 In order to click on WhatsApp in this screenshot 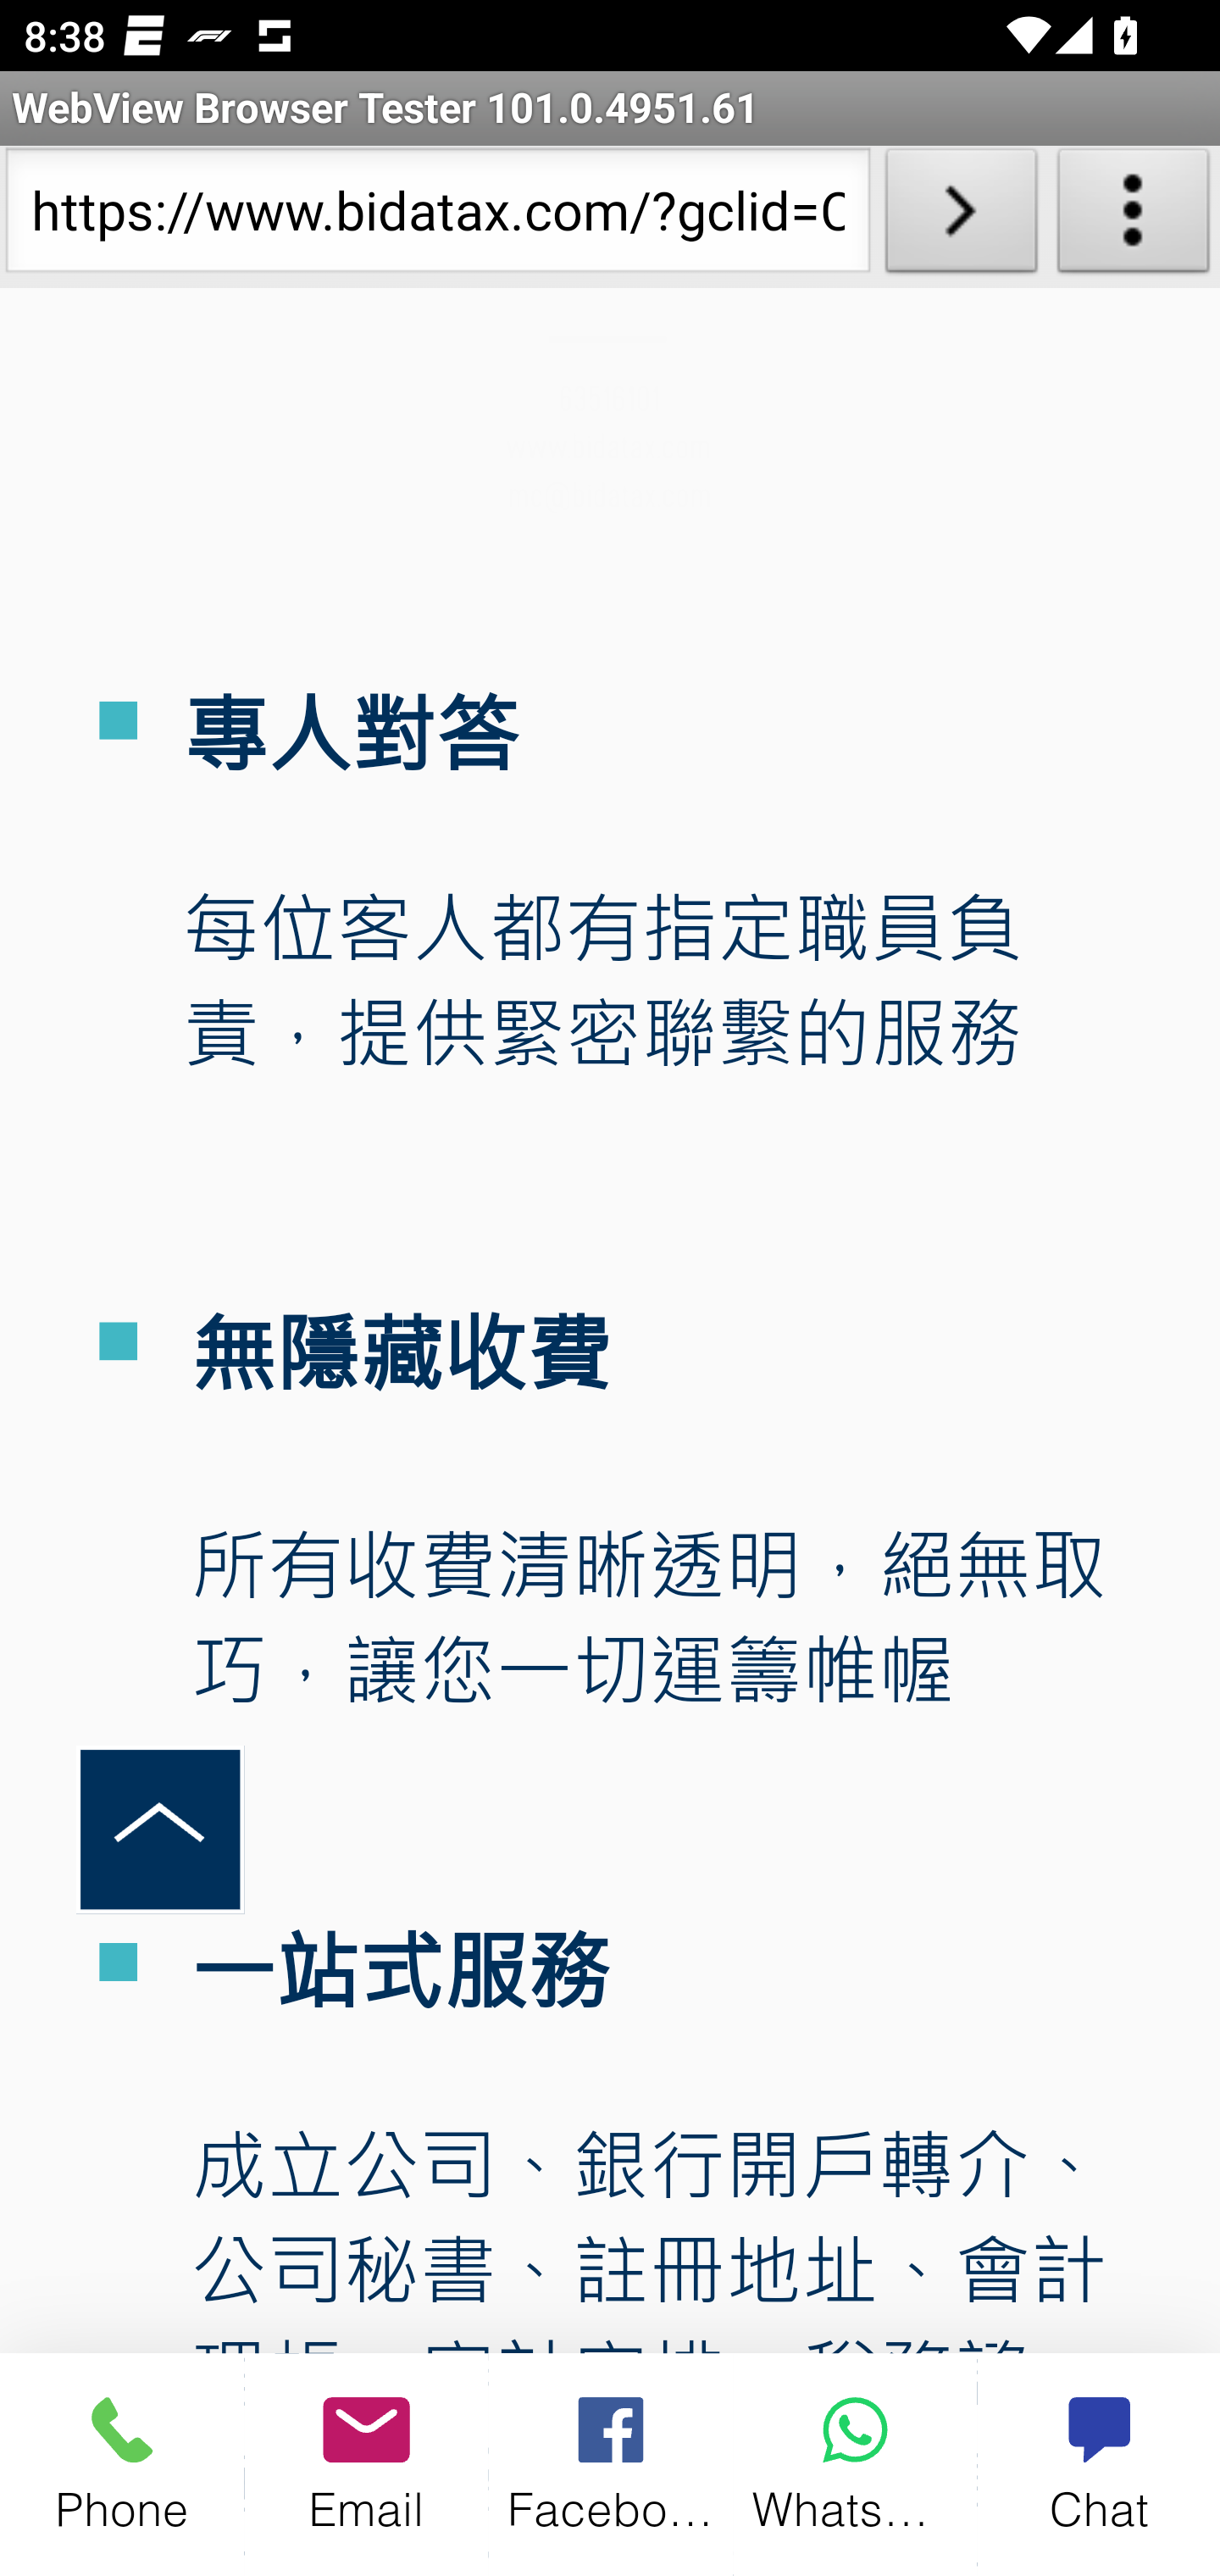, I will do `click(855, 2464)`.